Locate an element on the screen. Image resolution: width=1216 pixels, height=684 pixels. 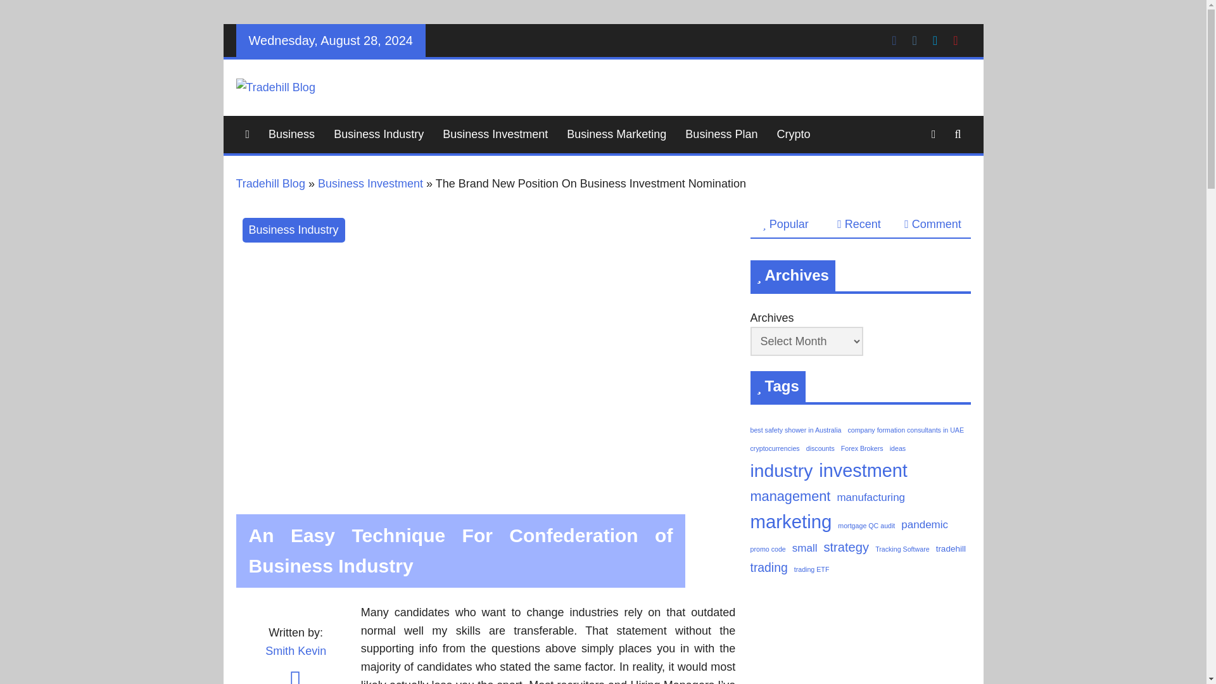
Business is located at coordinates (291, 134).